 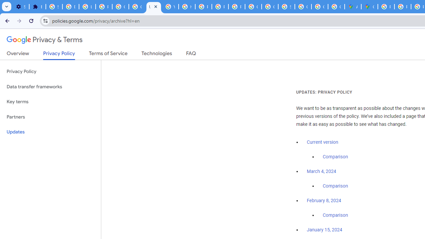 What do you see at coordinates (324, 230) in the screenshot?
I see `January 15, 2024` at bounding box center [324, 230].